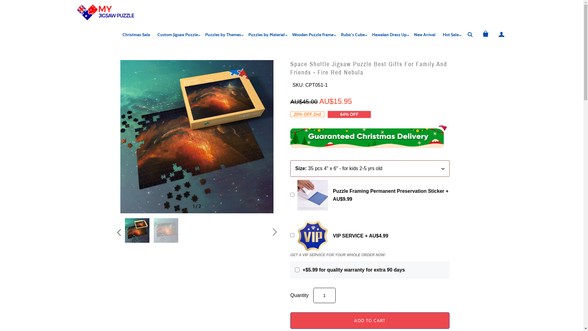 The width and height of the screenshot is (588, 331). What do you see at coordinates (352, 35) in the screenshot?
I see `Rubic's Cube` at bounding box center [352, 35].